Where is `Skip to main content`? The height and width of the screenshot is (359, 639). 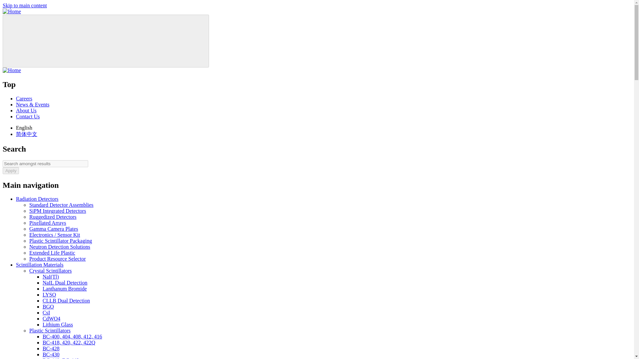 Skip to main content is located at coordinates (25, 5).